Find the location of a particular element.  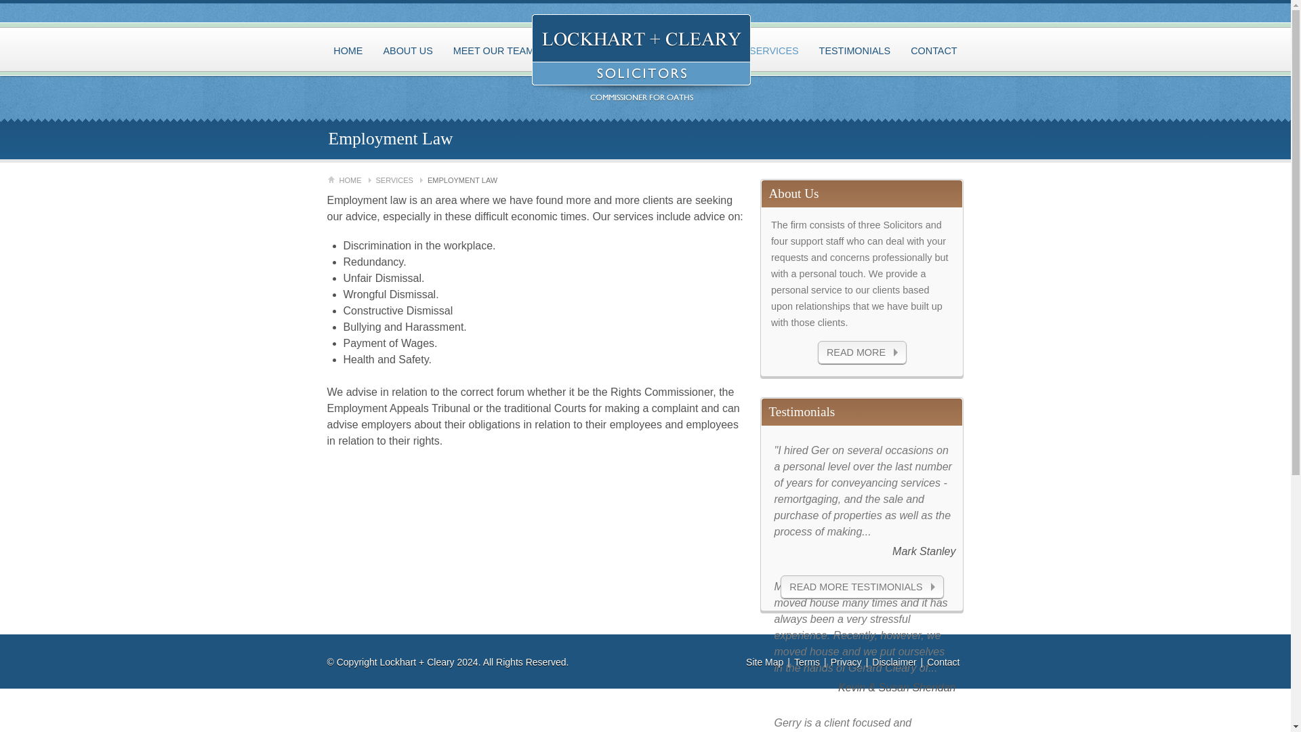

READ MORE is located at coordinates (862, 352).